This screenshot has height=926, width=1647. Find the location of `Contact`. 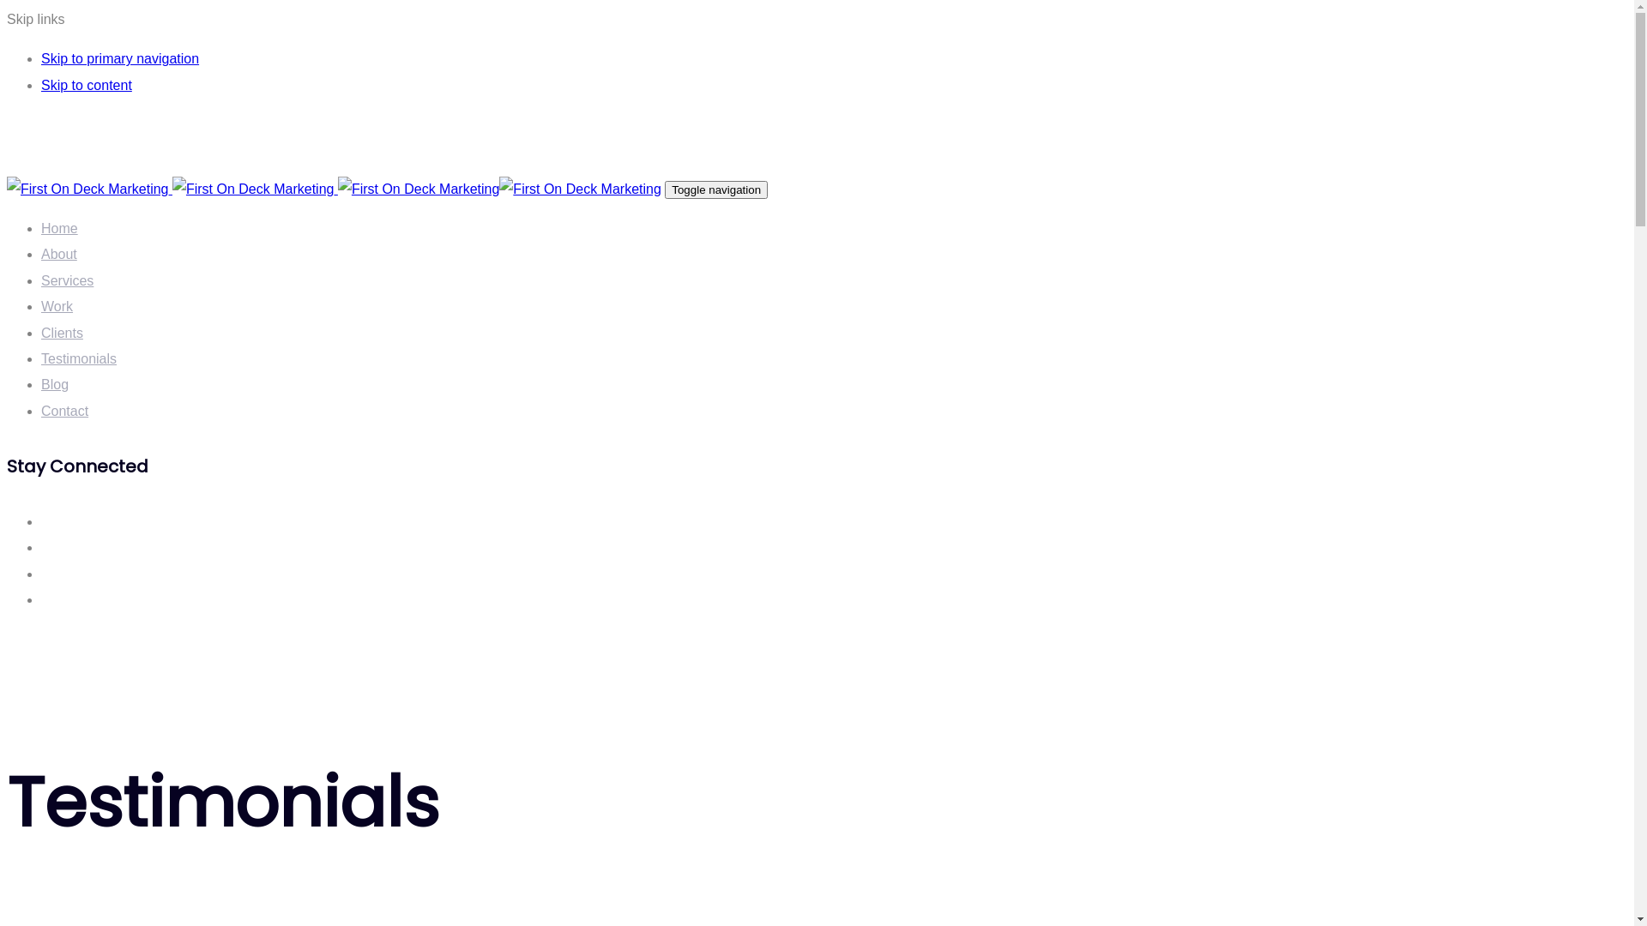

Contact is located at coordinates (65, 412).